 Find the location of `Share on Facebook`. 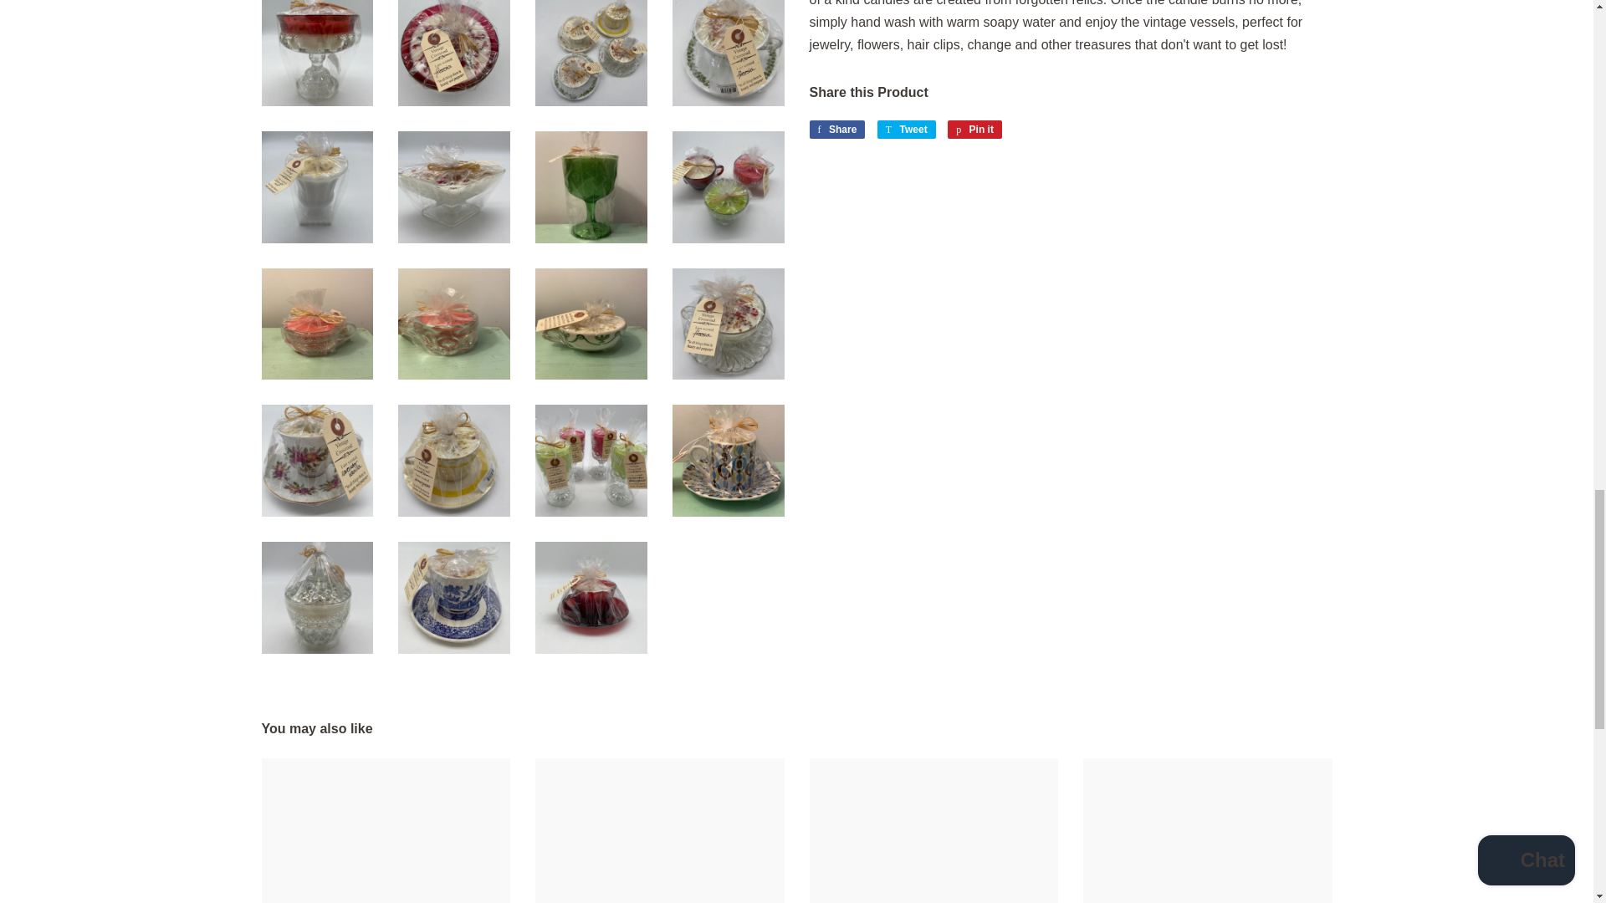

Share on Facebook is located at coordinates (836, 129).